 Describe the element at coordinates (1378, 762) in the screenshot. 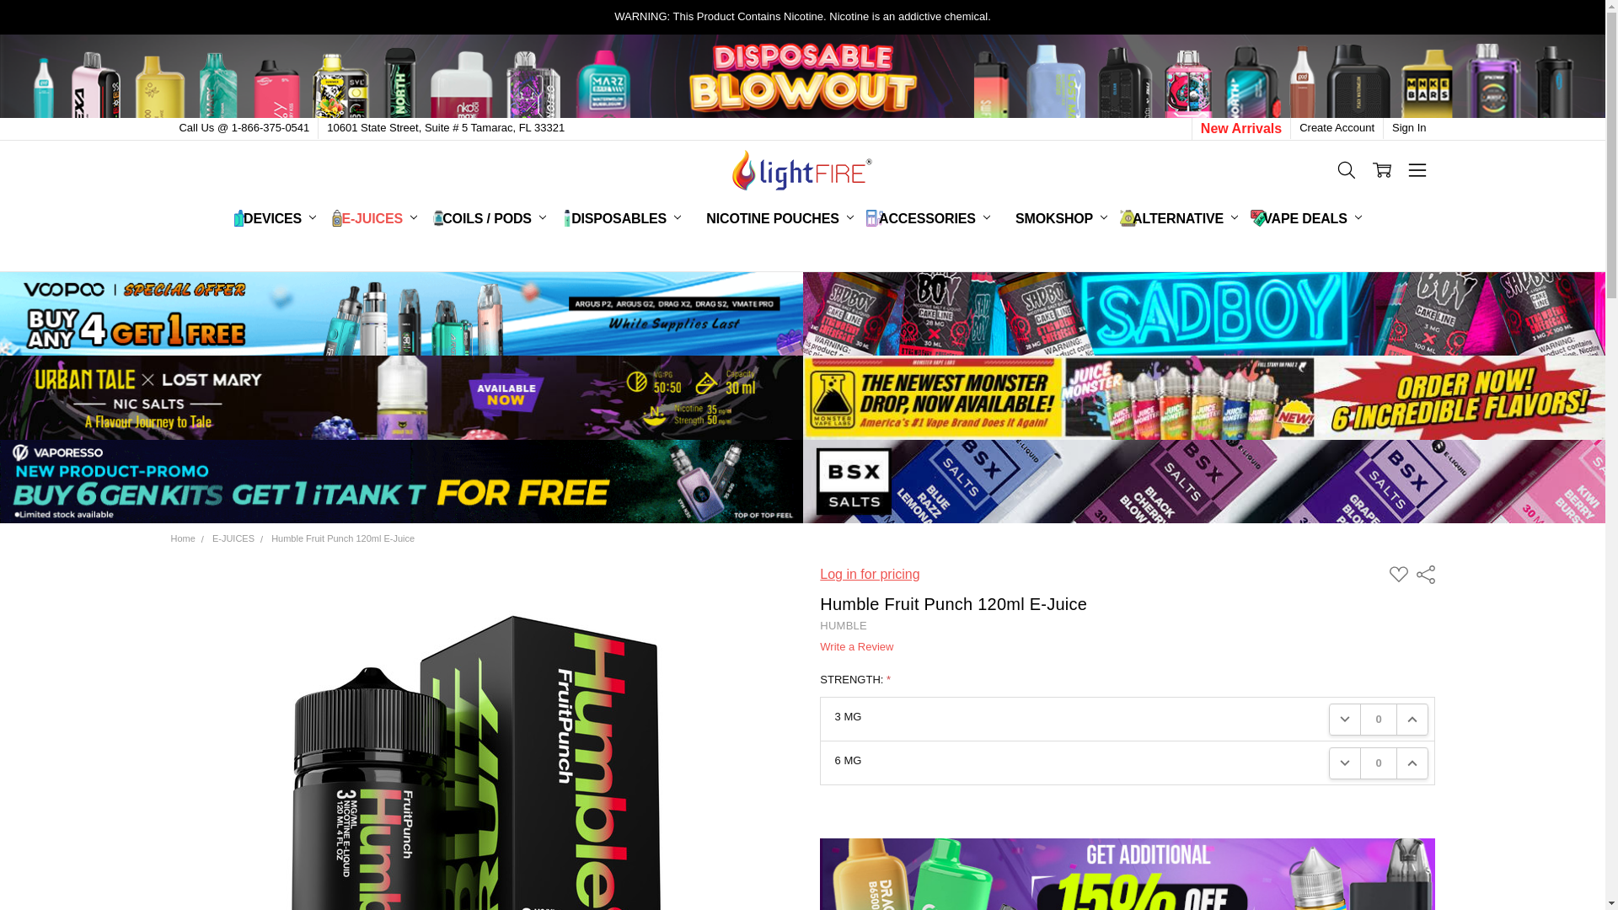

I see `0` at that location.